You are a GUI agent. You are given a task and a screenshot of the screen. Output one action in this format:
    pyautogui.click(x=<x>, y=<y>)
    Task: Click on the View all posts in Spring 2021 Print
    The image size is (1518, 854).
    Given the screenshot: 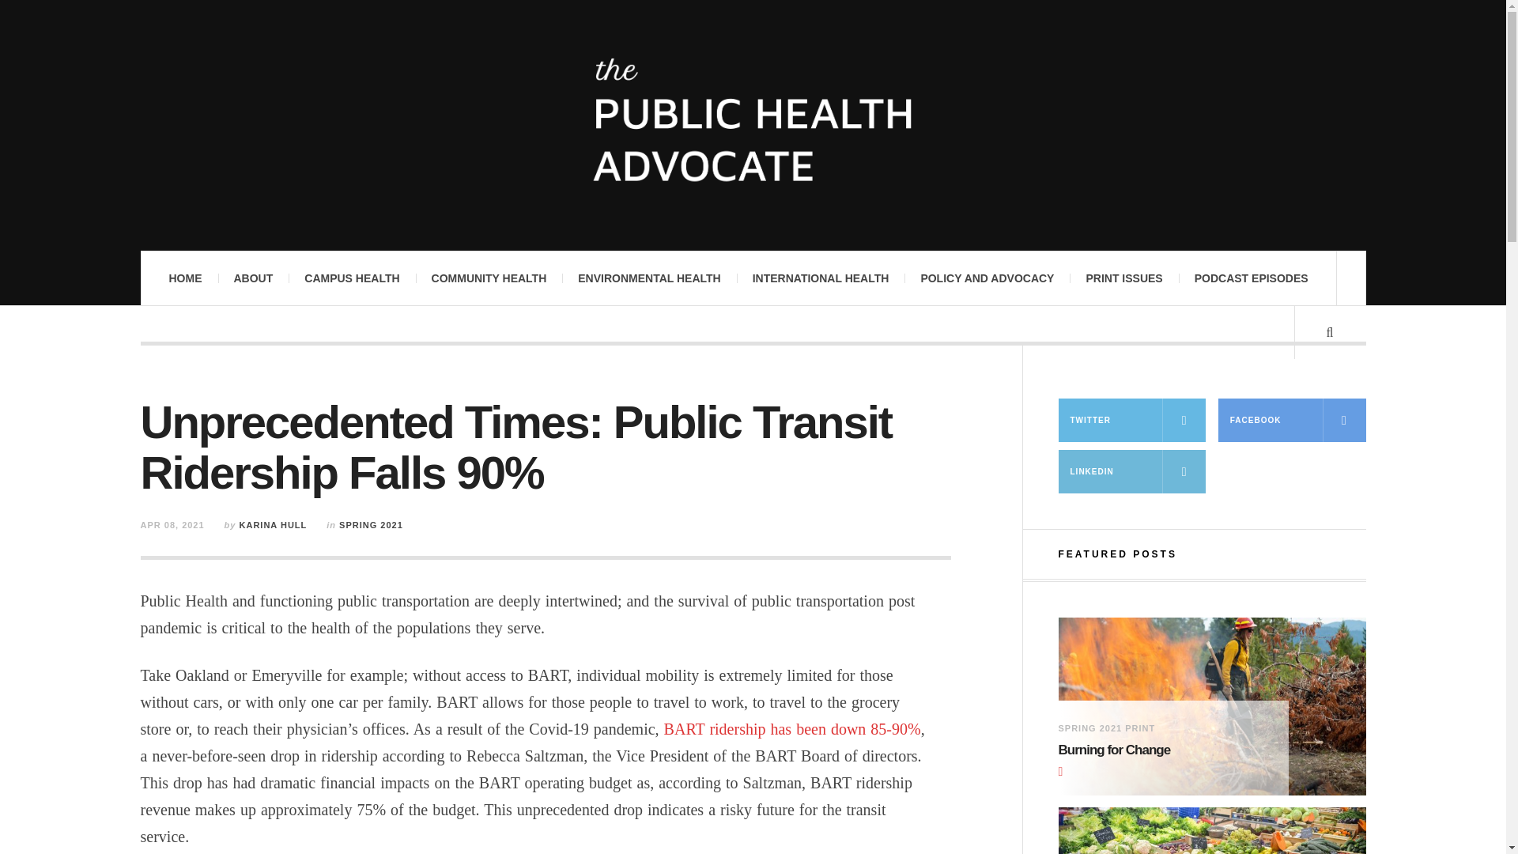 What is the action you would take?
    pyautogui.click(x=1107, y=727)
    